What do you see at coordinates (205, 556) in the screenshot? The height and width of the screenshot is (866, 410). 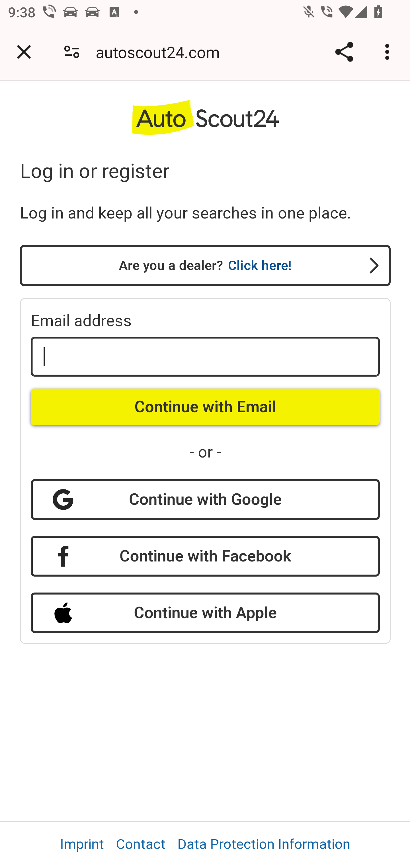 I see `Continue with Facebook` at bounding box center [205, 556].